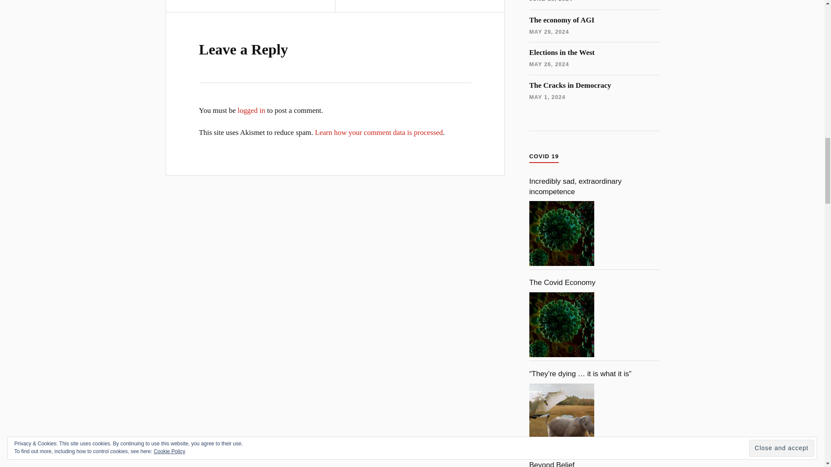  Describe the element at coordinates (379, 132) in the screenshot. I see `Learn how your comment data is processed` at that location.